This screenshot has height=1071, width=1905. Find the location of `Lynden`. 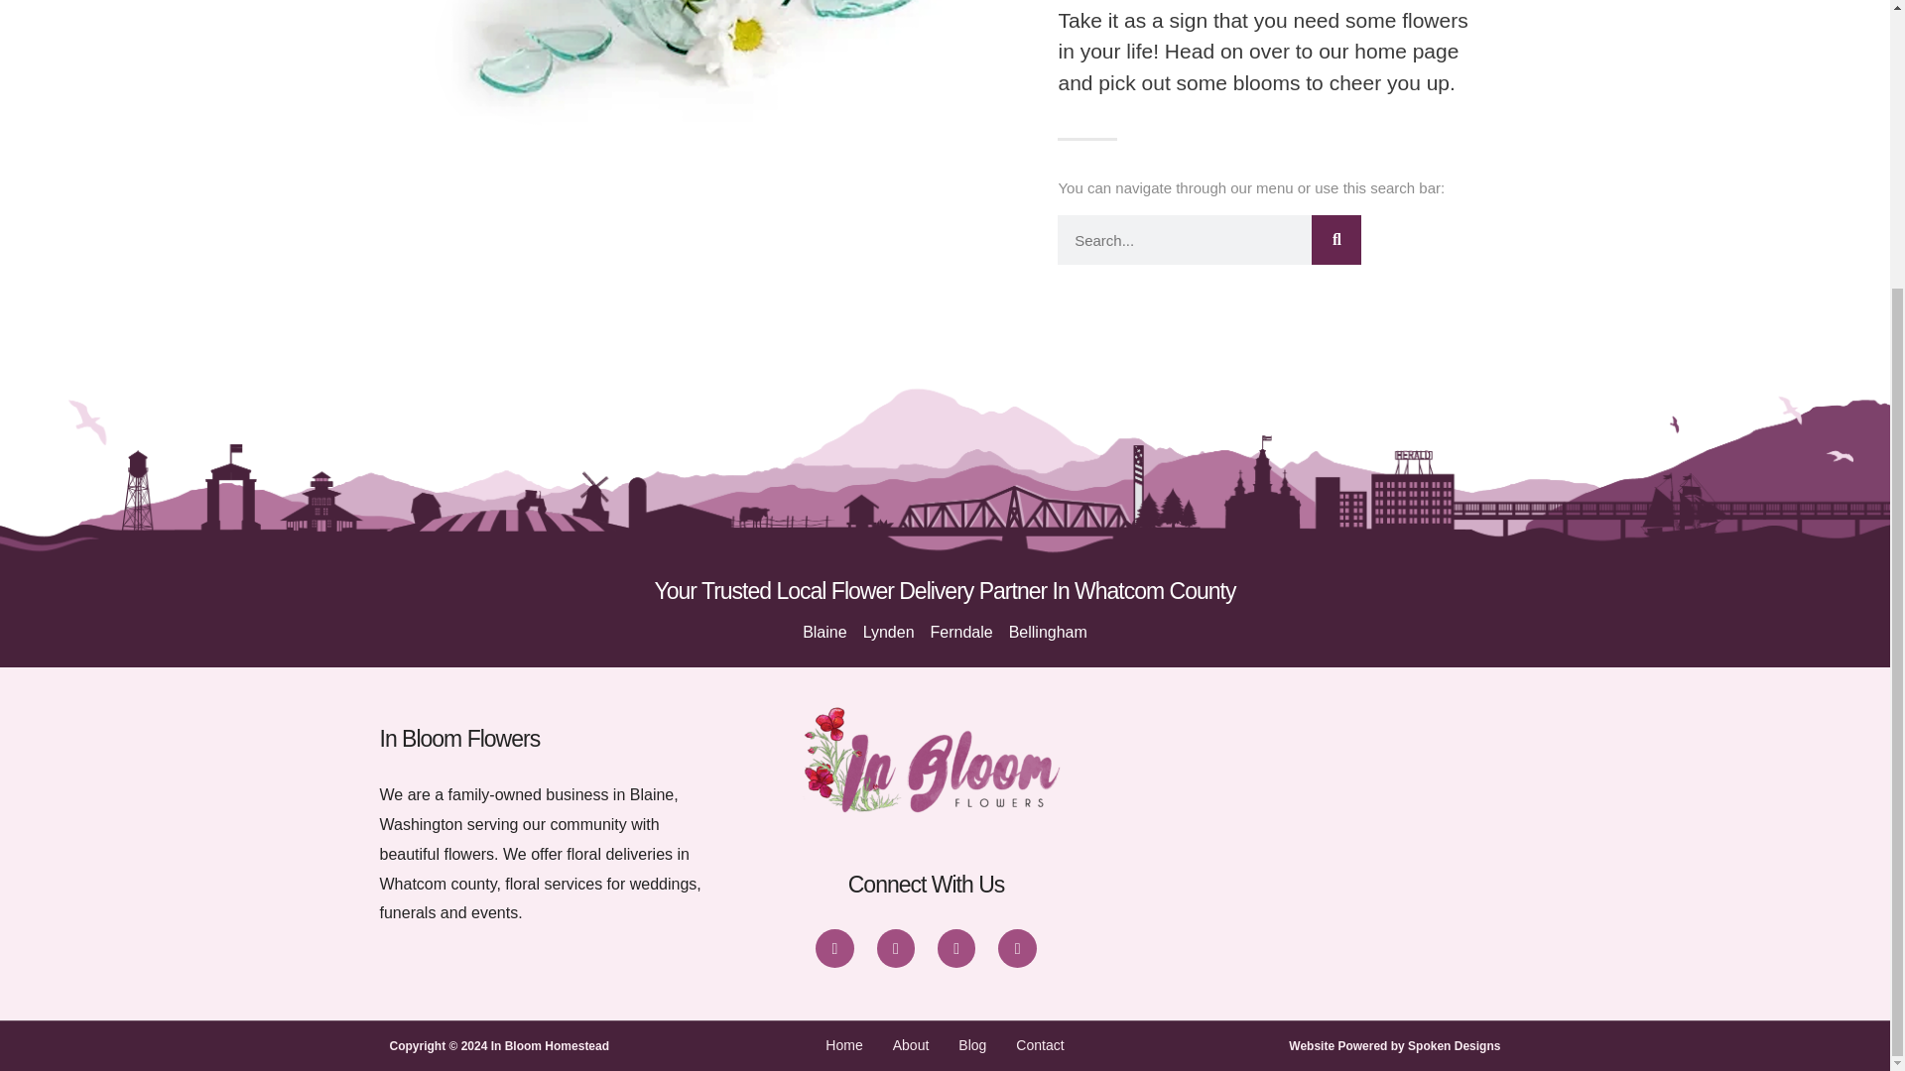

Lynden is located at coordinates (888, 633).